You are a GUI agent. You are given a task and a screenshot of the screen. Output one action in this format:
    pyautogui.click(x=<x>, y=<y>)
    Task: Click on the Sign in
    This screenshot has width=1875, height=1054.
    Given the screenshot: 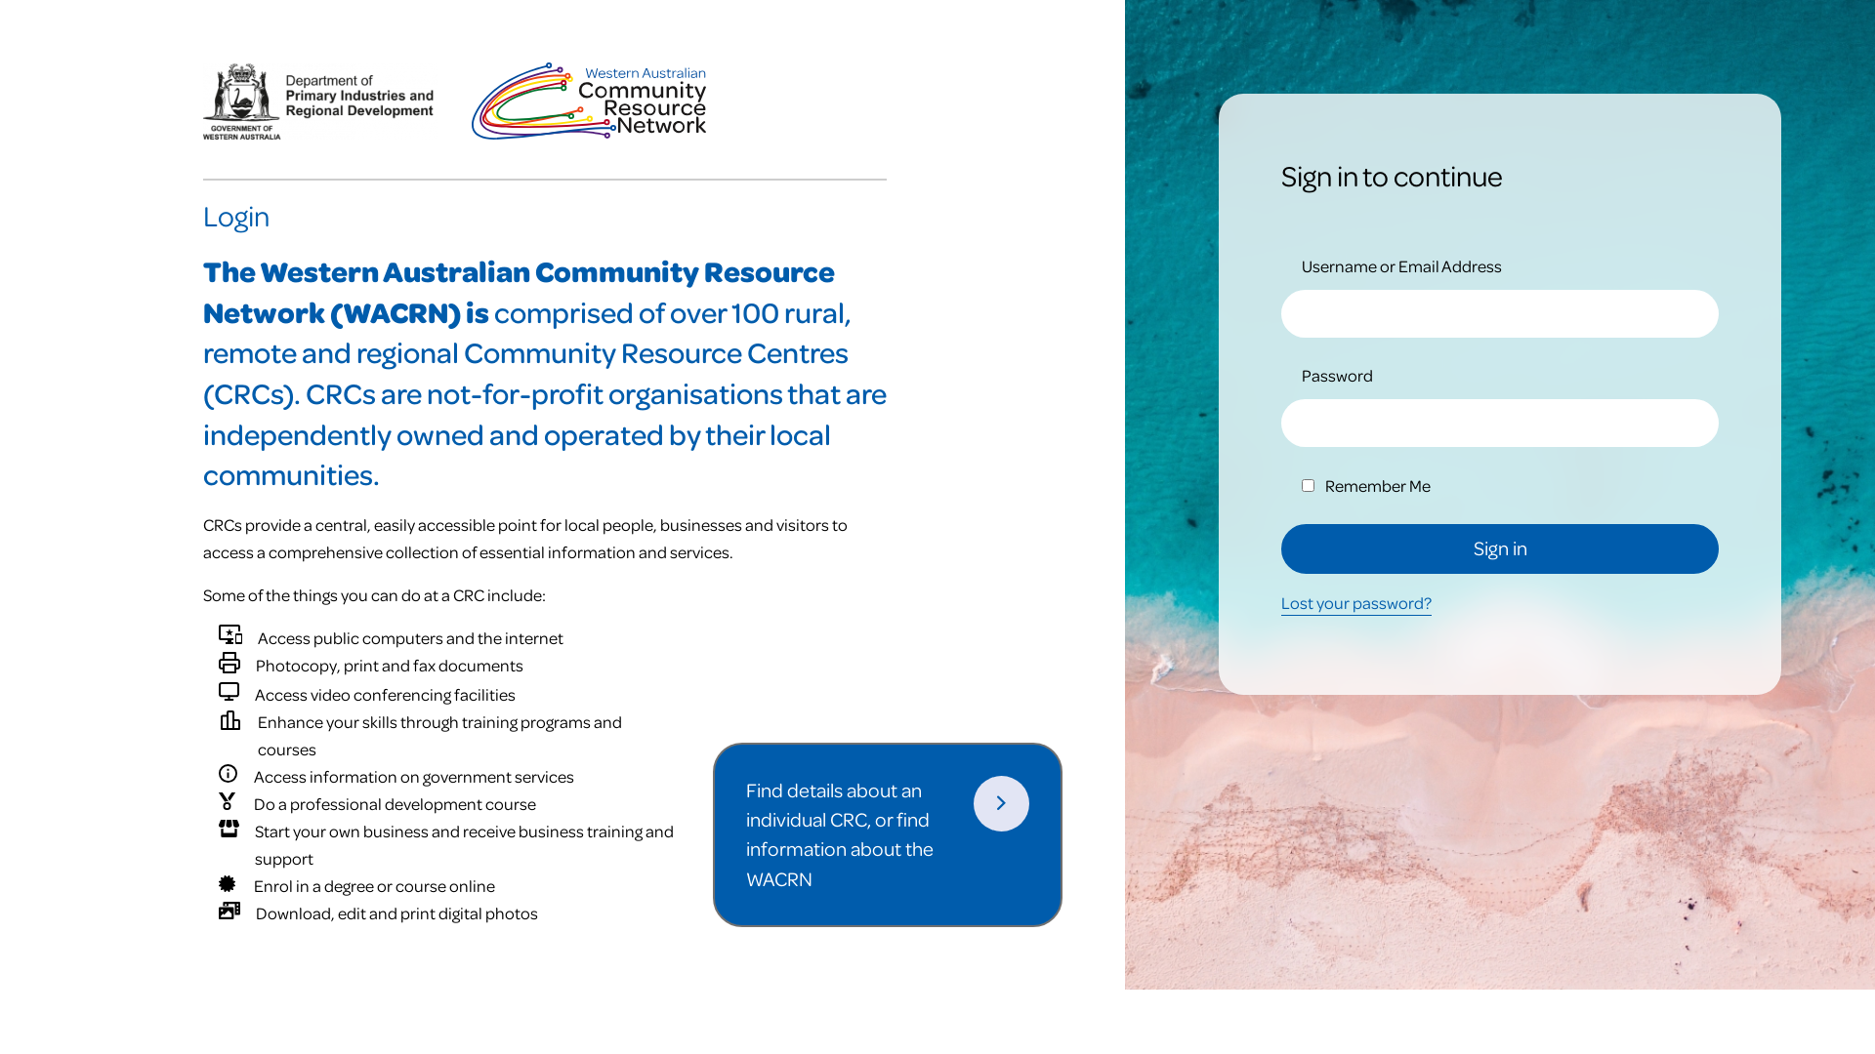 What is the action you would take?
    pyautogui.click(x=1500, y=548)
    